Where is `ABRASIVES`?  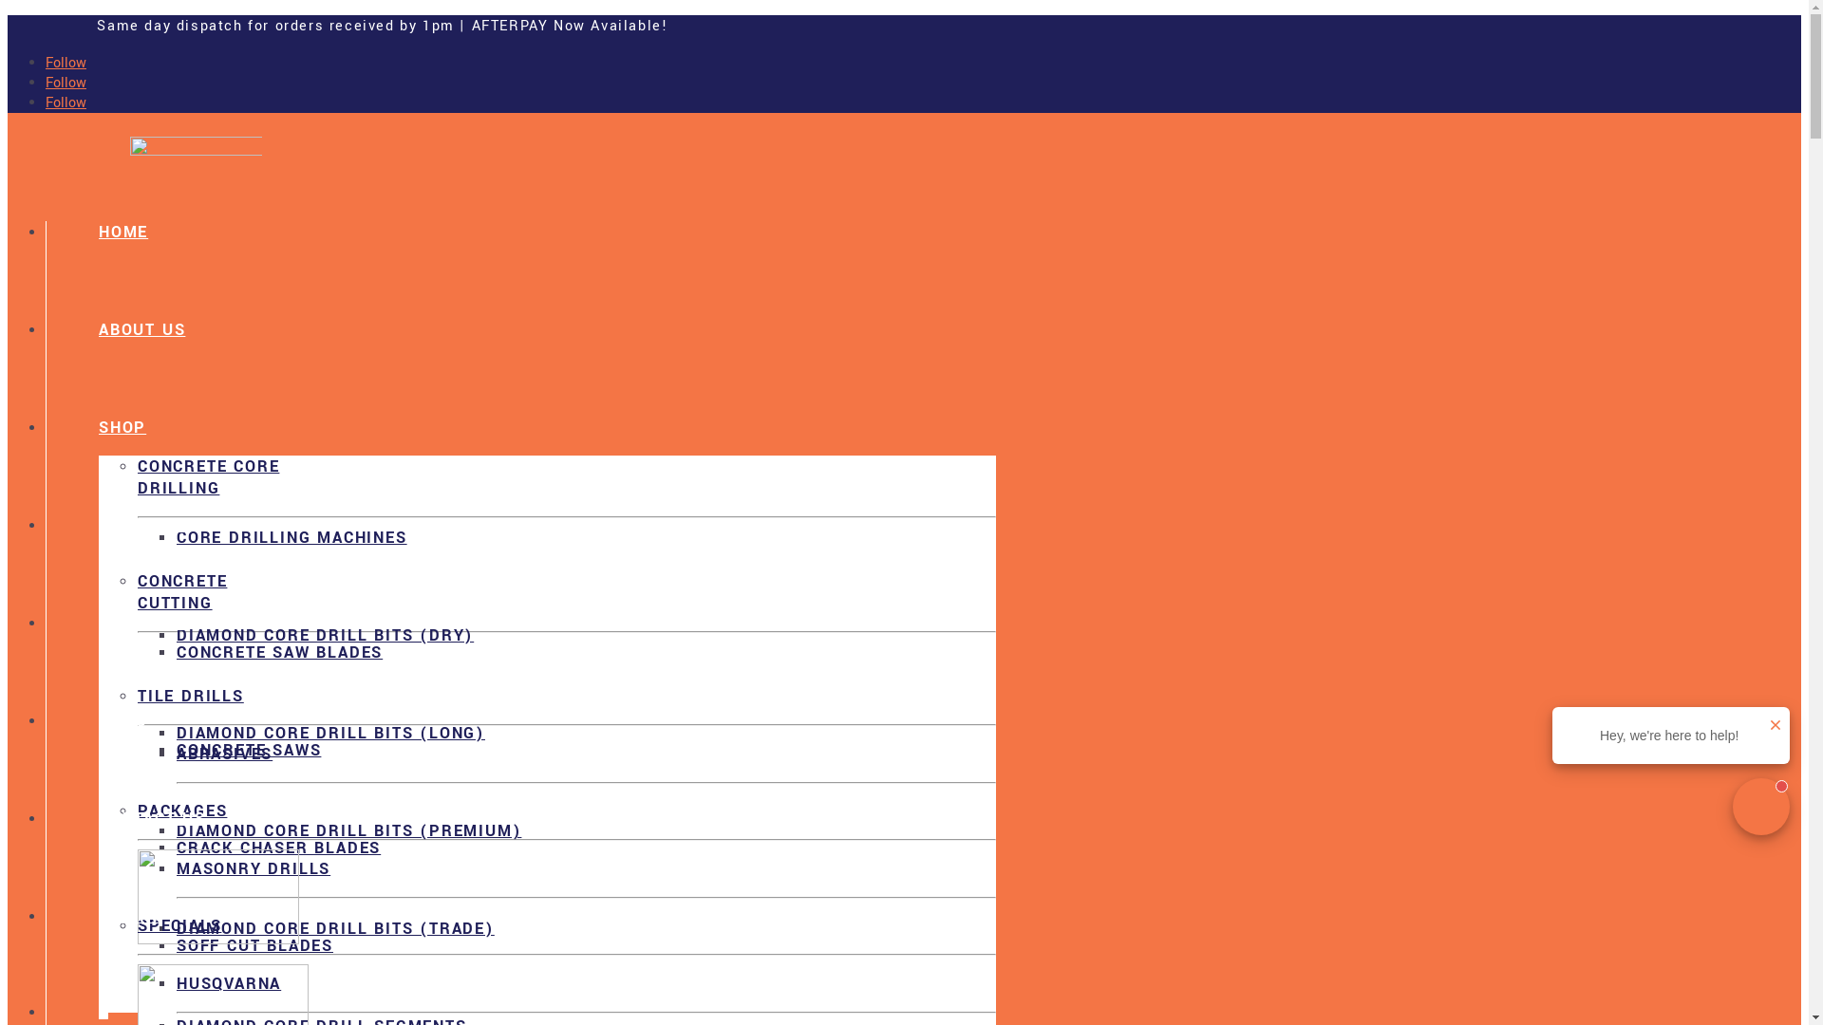 ABRASIVES is located at coordinates (587, 763).